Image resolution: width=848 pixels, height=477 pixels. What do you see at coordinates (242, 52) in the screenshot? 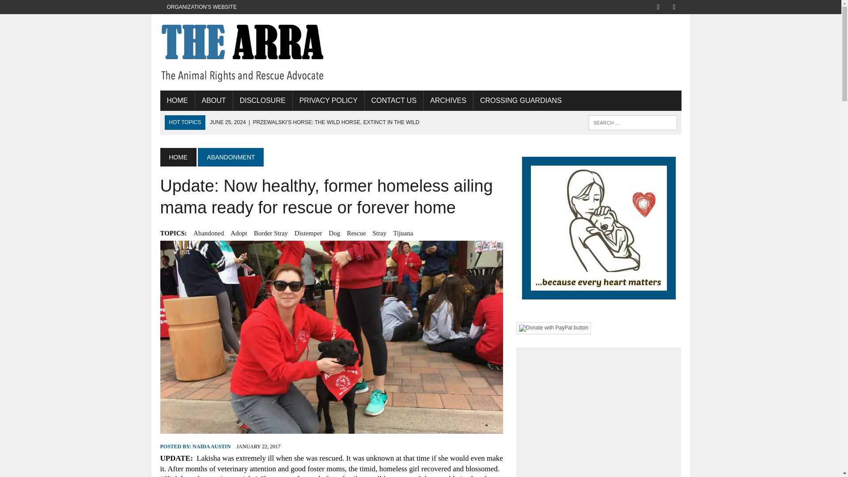
I see `The ARRA` at bounding box center [242, 52].